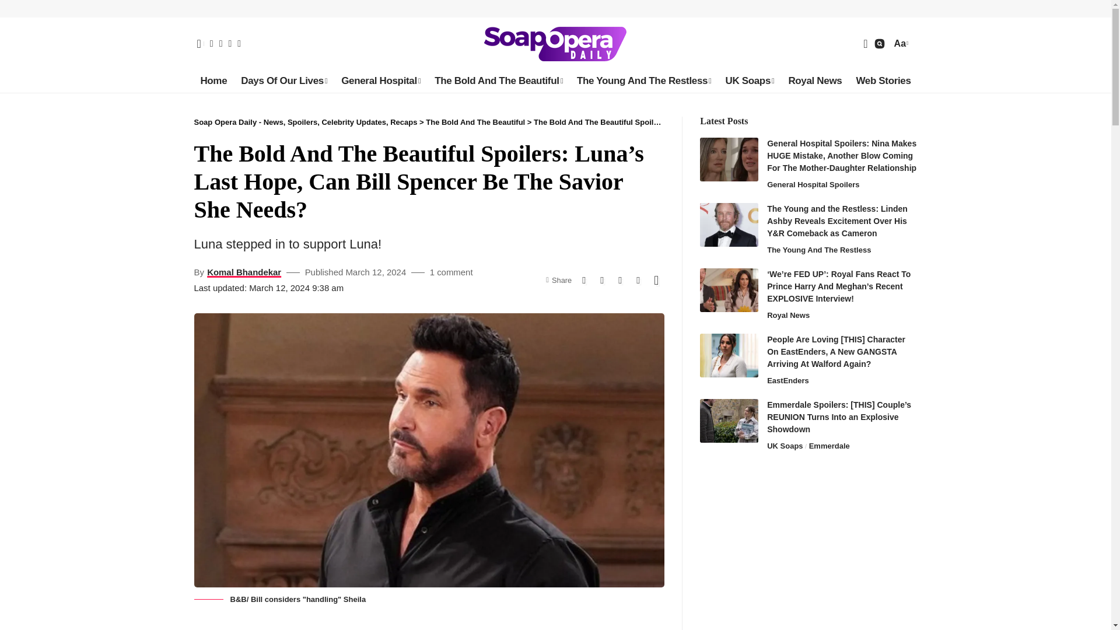 The height and width of the screenshot is (630, 1120). Describe the element at coordinates (380, 81) in the screenshot. I see `General Hospital` at that location.